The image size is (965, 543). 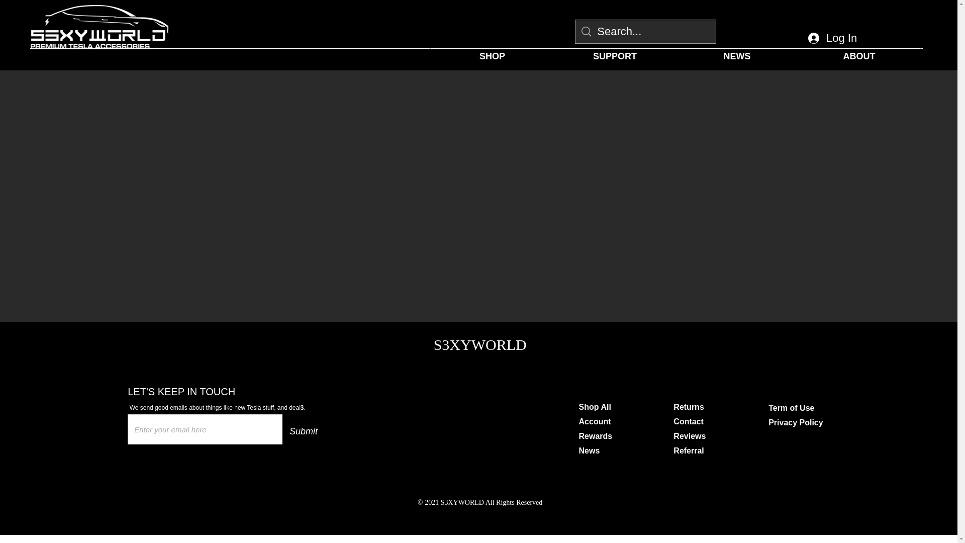 What do you see at coordinates (832, 38) in the screenshot?
I see `Log In` at bounding box center [832, 38].